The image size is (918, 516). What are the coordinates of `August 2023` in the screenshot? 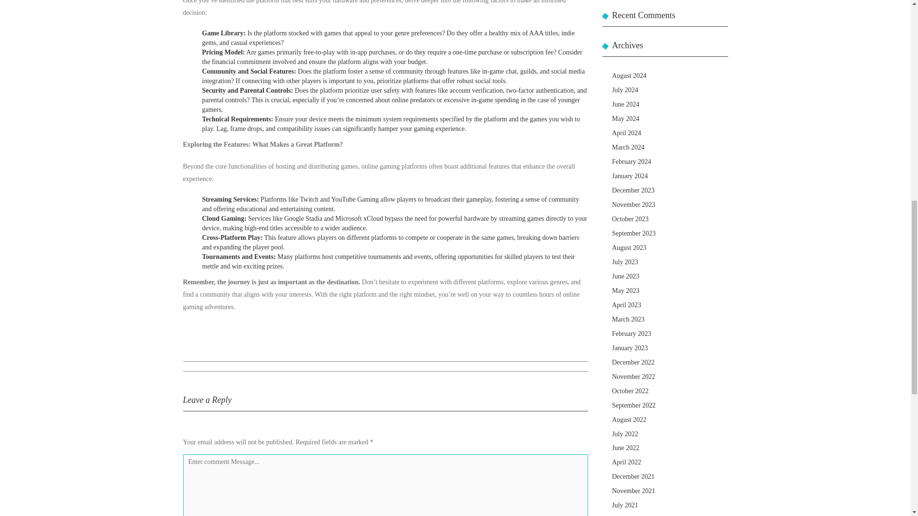 It's located at (629, 247).